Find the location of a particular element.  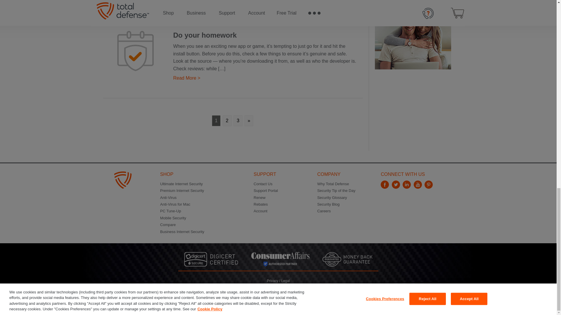

LinkedIn is located at coordinates (407, 187).